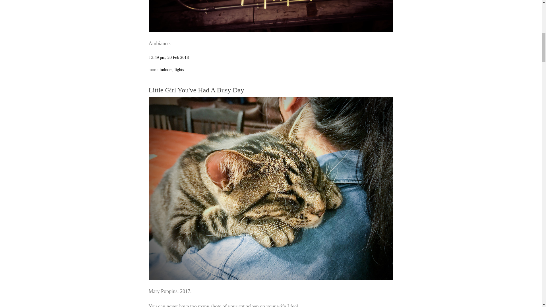 The height and width of the screenshot is (307, 546). What do you see at coordinates (179, 69) in the screenshot?
I see `lights` at bounding box center [179, 69].